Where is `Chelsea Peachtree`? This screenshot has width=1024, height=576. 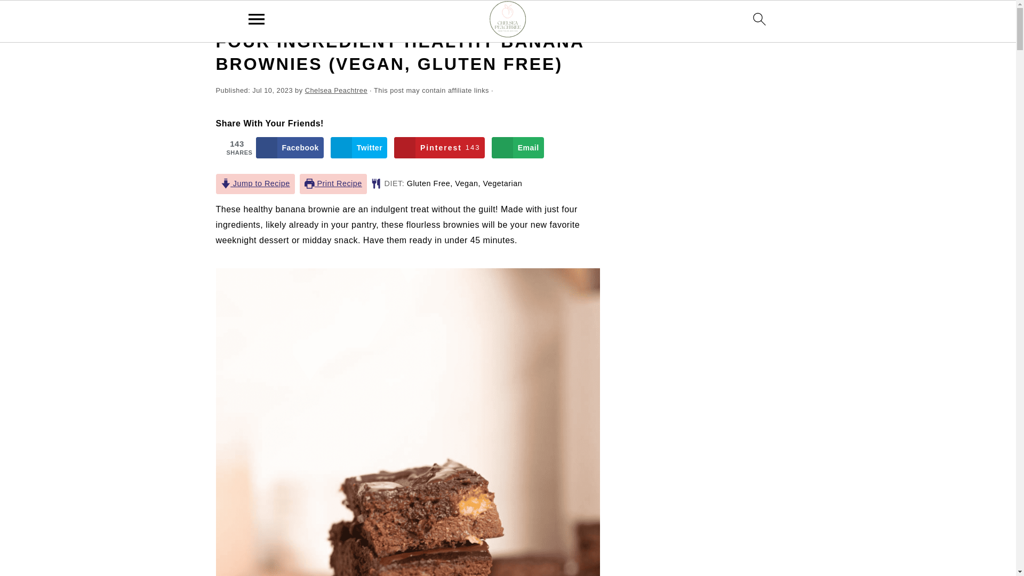
Chelsea Peachtree is located at coordinates (336, 91).